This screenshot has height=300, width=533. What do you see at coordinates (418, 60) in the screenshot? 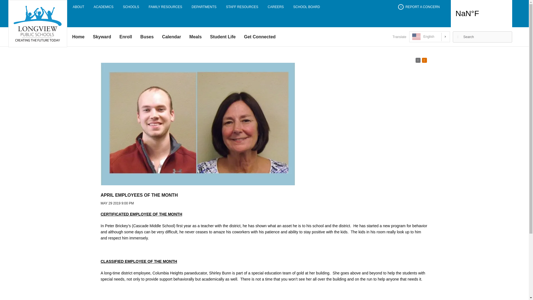
I see `RSS` at bounding box center [418, 60].